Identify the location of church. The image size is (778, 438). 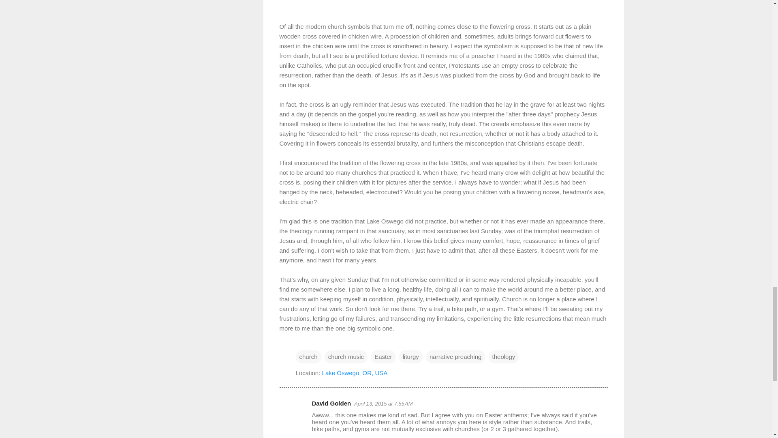
(308, 357).